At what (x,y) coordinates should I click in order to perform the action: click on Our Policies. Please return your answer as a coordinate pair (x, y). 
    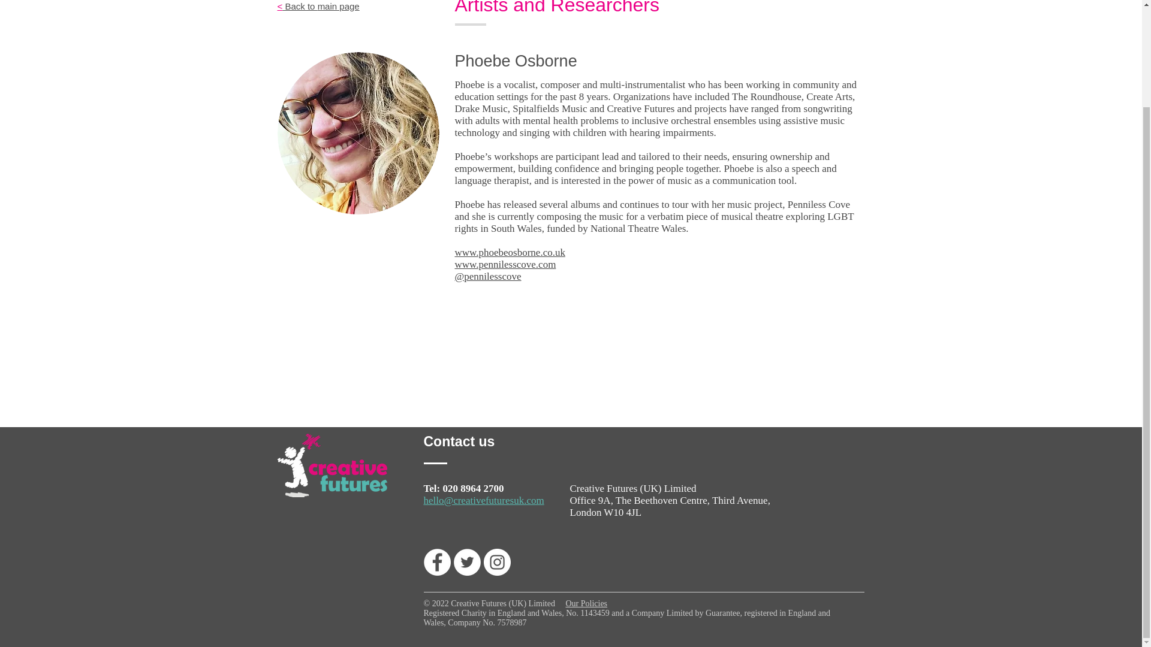
    Looking at the image, I should click on (586, 604).